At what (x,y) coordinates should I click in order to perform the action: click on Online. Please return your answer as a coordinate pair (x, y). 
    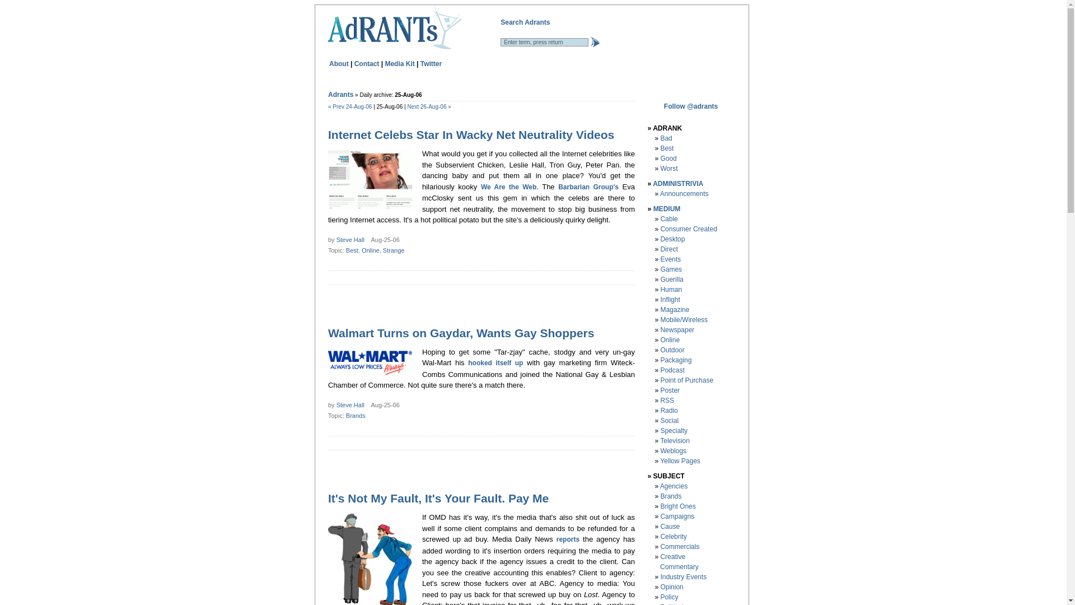
    Looking at the image, I should click on (370, 250).